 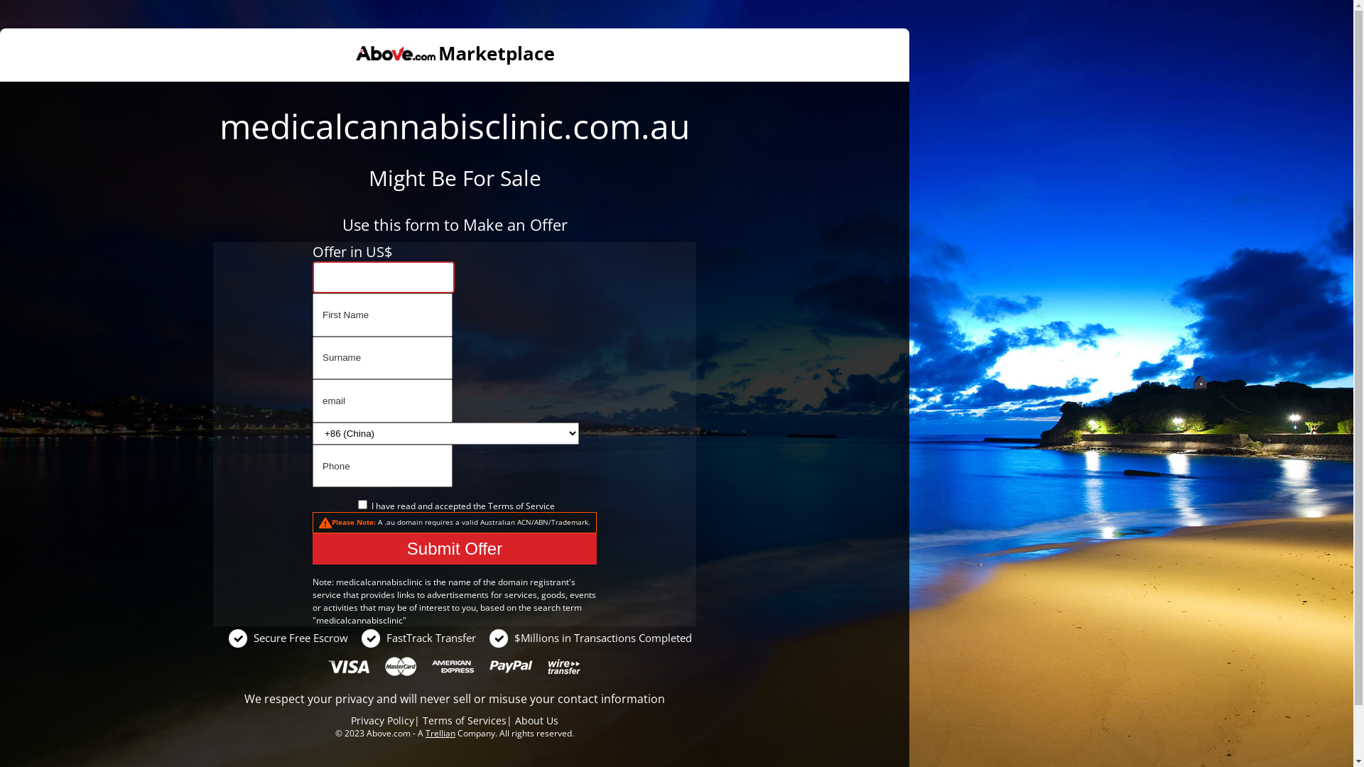 I want to click on Submit Offer, so click(x=455, y=549).